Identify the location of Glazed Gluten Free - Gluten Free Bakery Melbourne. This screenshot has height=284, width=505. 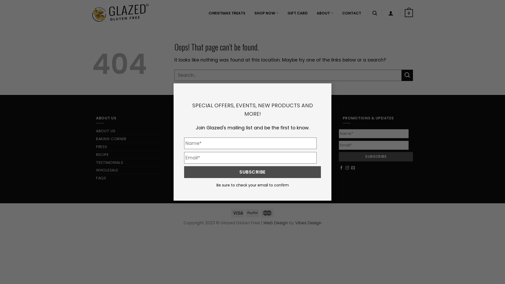
(120, 13).